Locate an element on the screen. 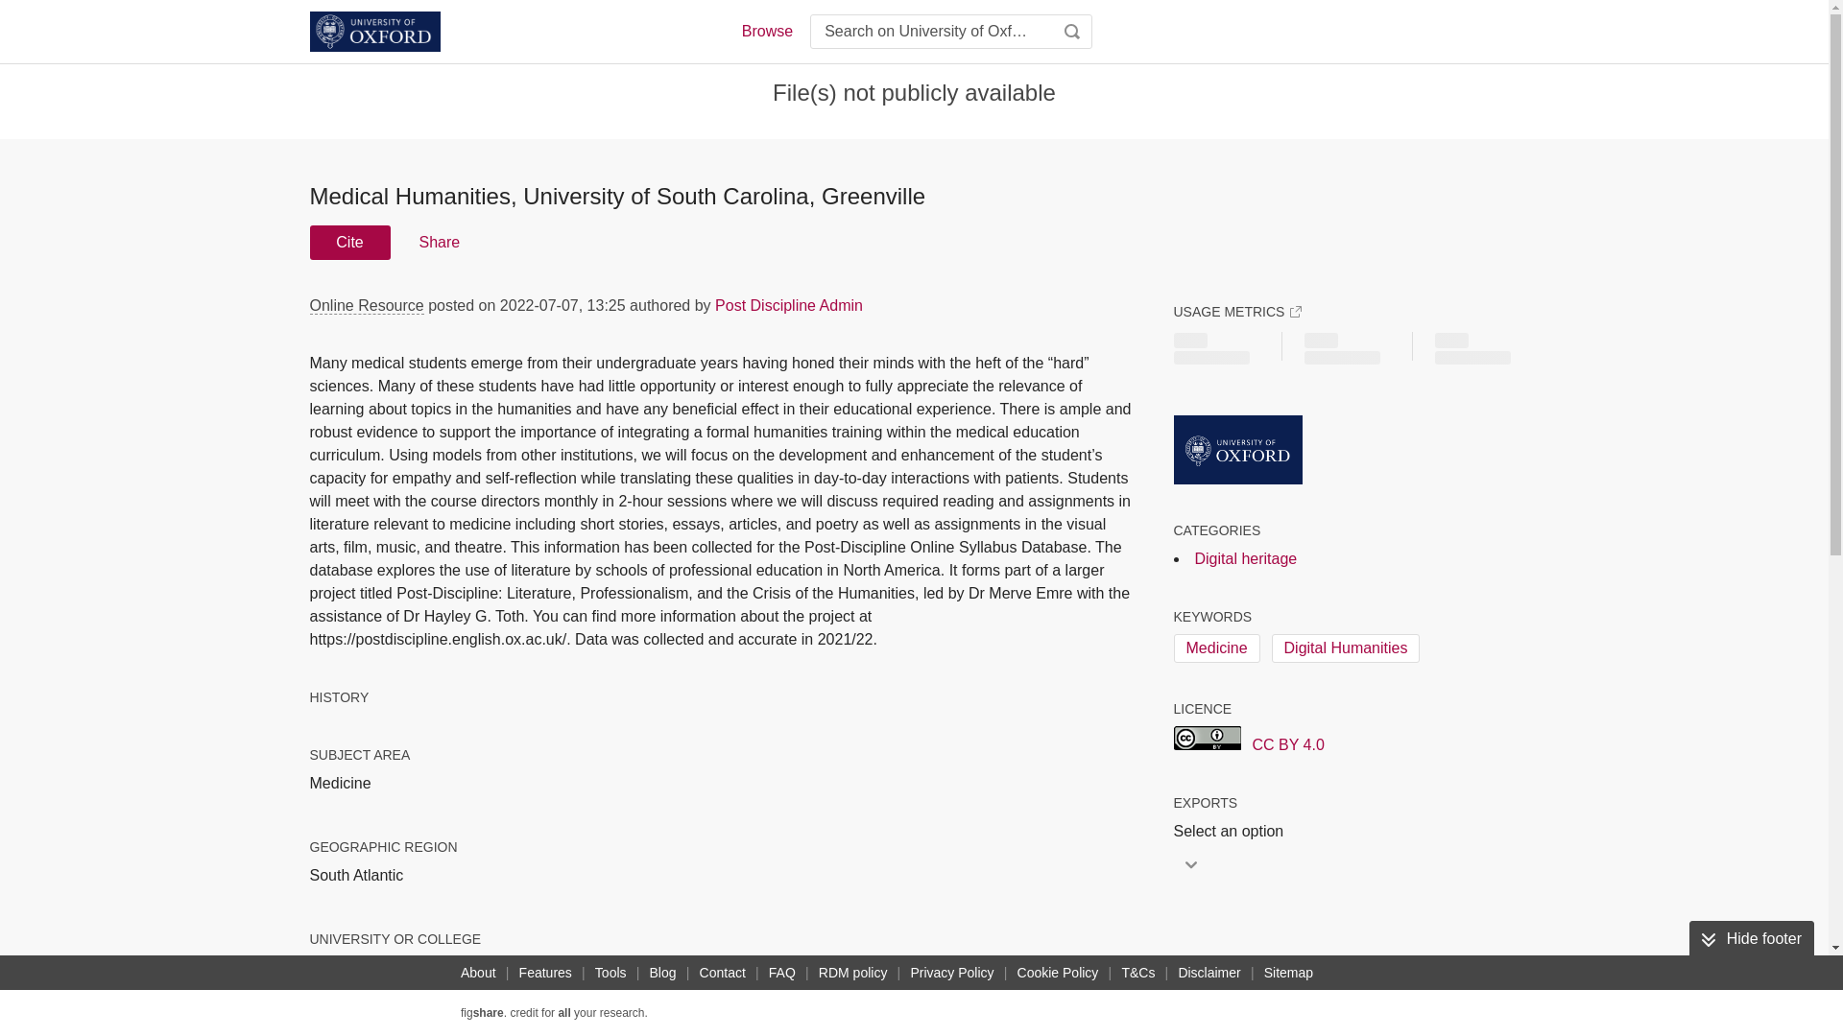  FAQ is located at coordinates (781, 973).